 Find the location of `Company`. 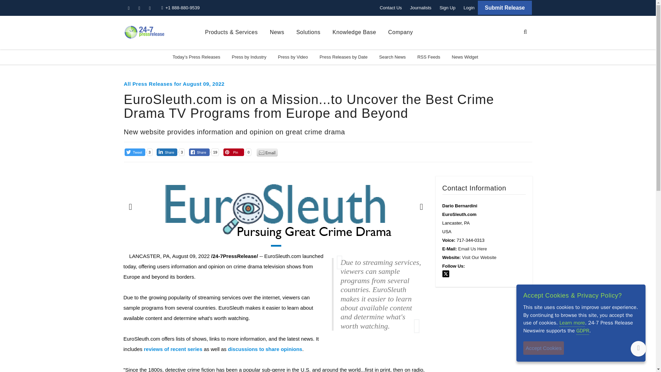

Company is located at coordinates (401, 32).